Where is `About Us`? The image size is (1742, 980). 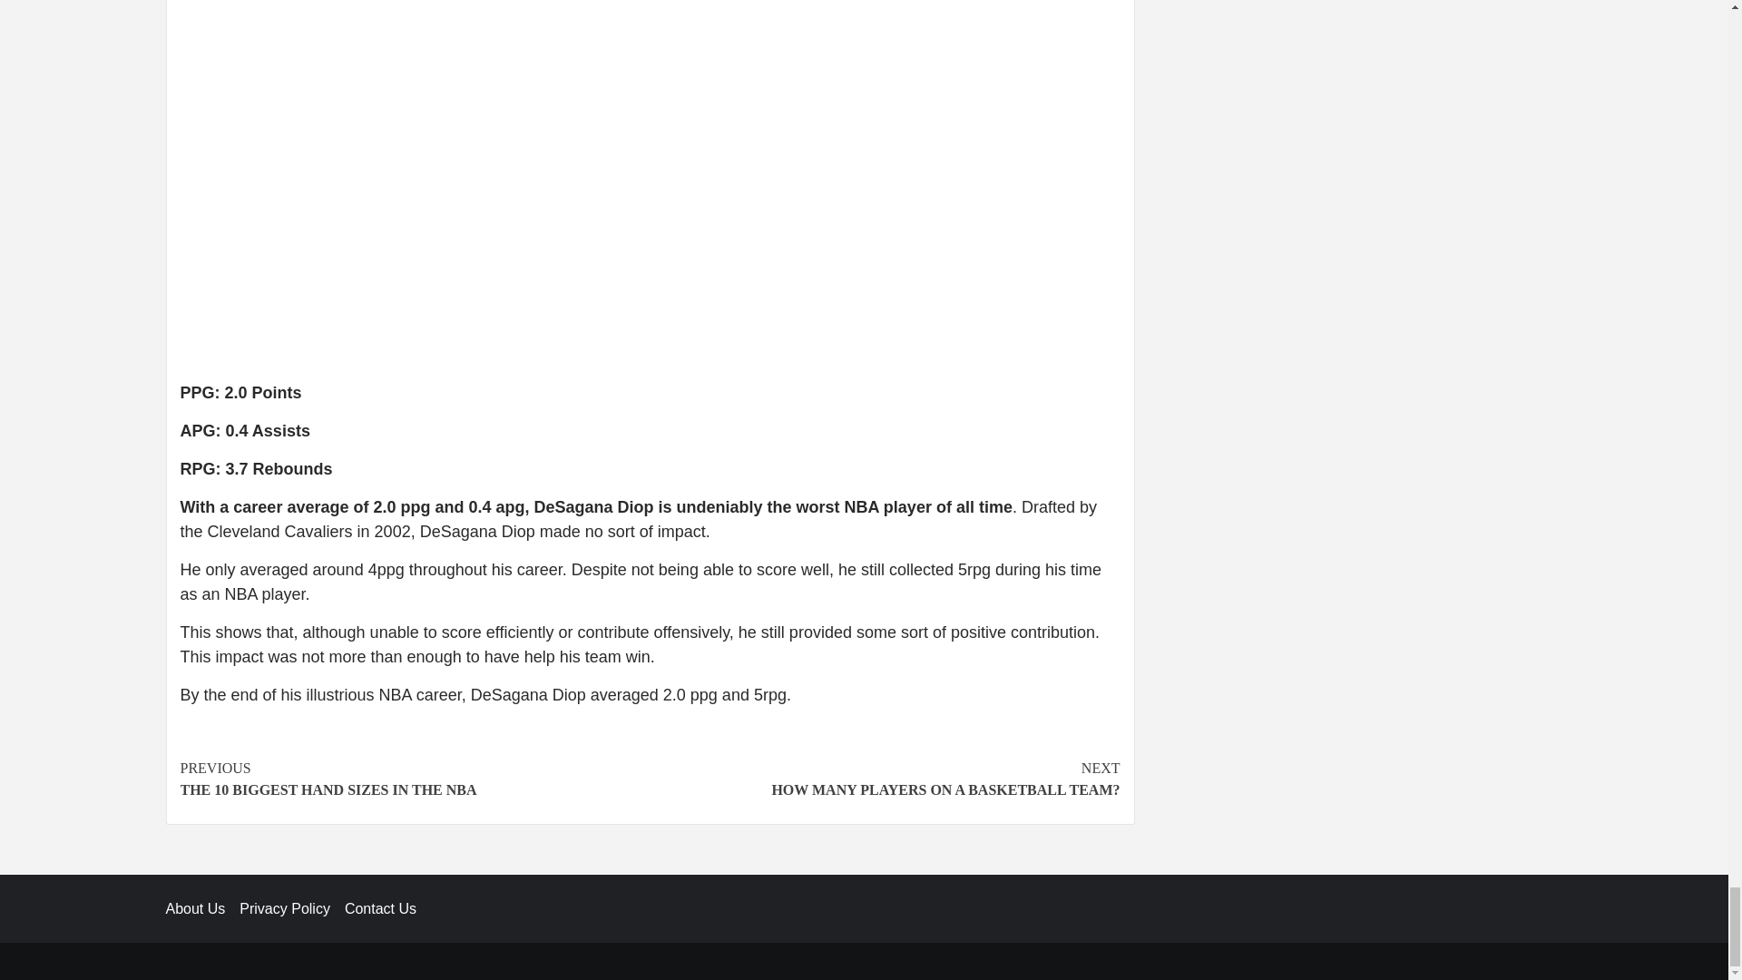
About Us is located at coordinates (414, 779).